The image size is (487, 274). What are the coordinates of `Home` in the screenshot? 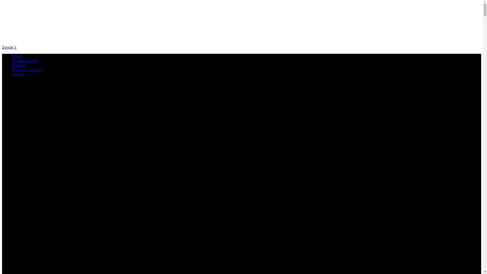 It's located at (17, 56).